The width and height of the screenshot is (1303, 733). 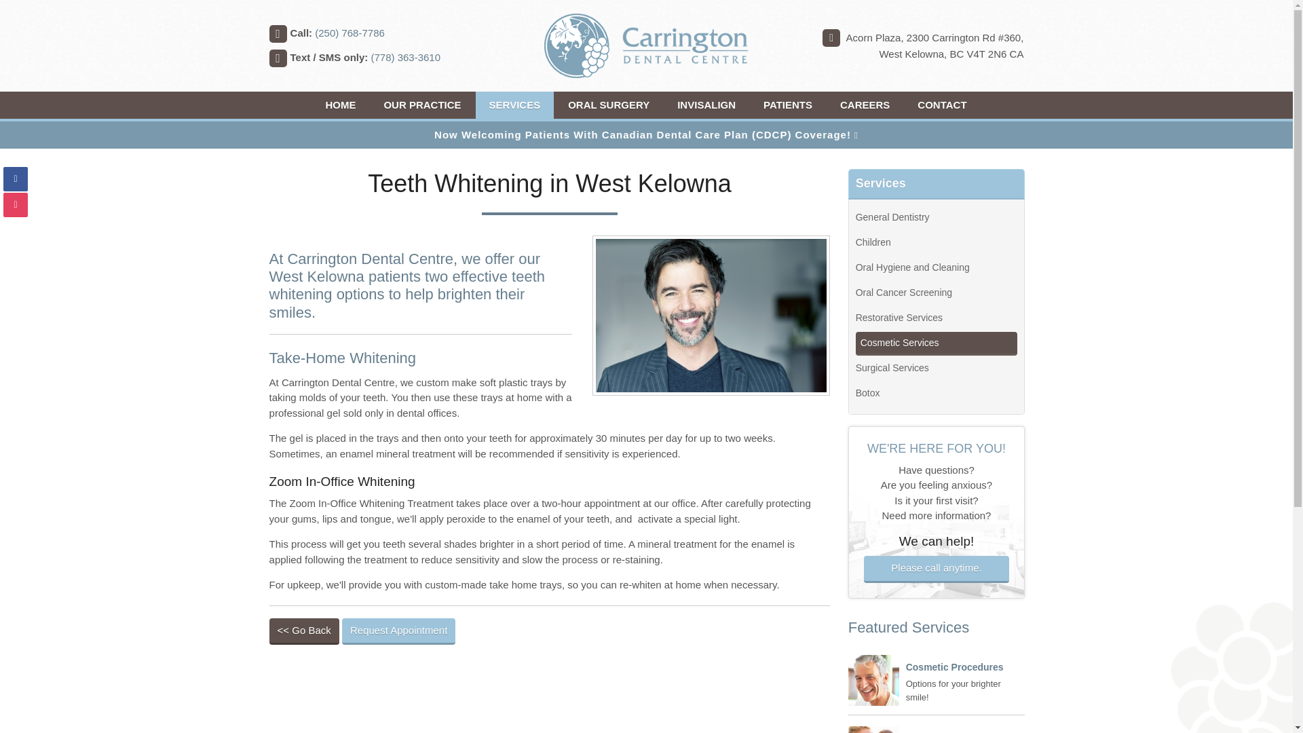 I want to click on Carrington Dental Centre, West Kelowna Dentist, so click(x=339, y=105).